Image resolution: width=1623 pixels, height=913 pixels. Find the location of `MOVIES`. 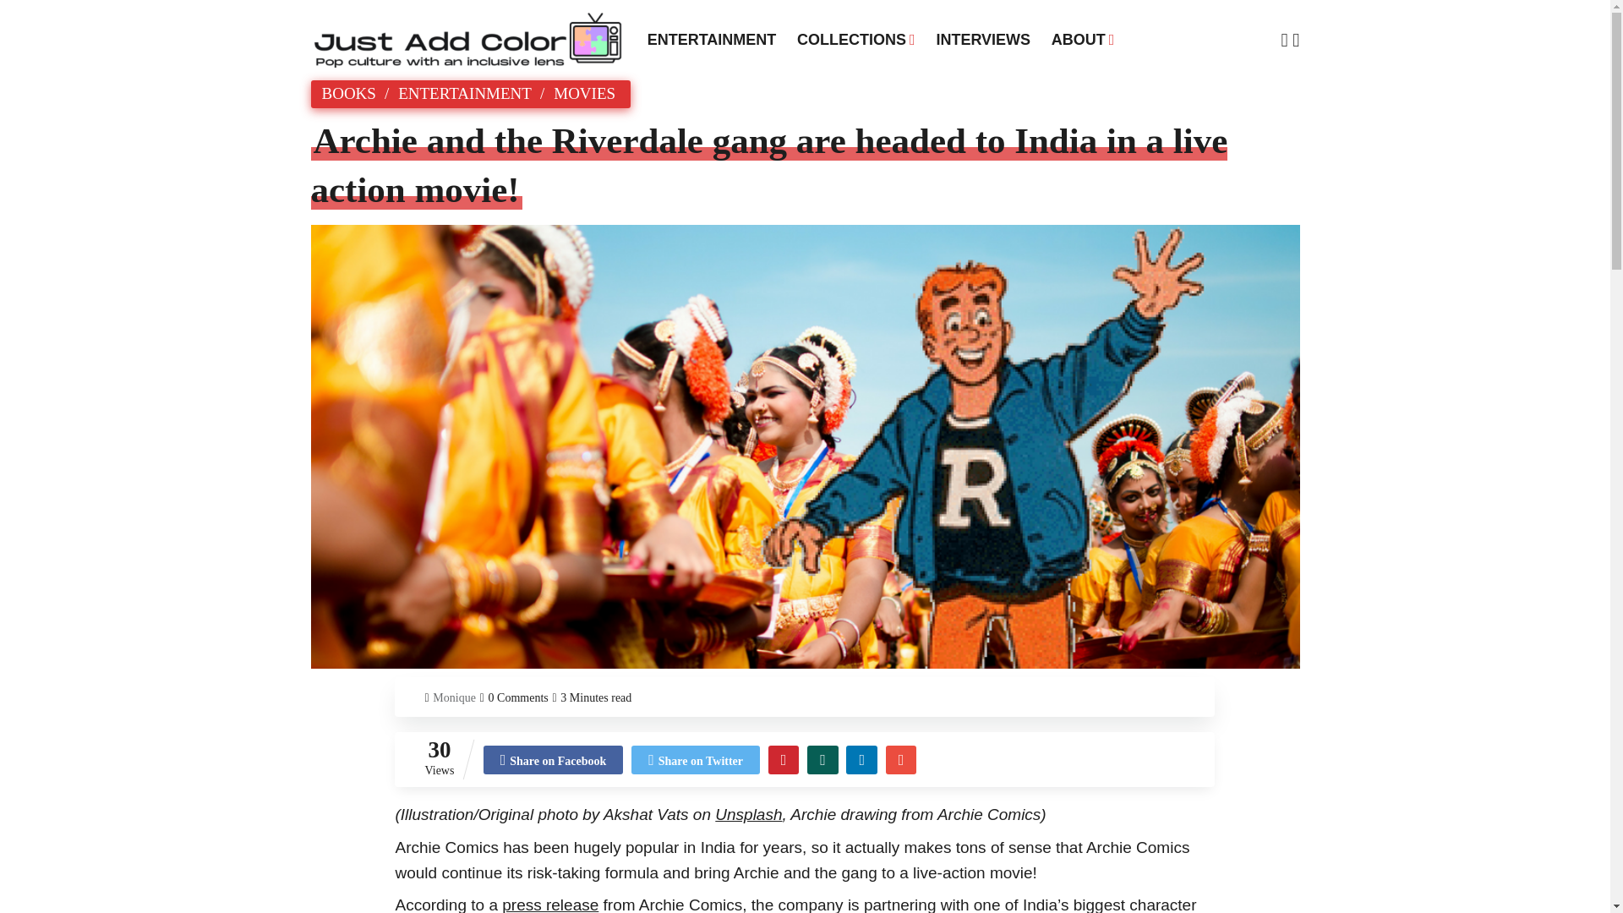

MOVIES is located at coordinates (583, 93).